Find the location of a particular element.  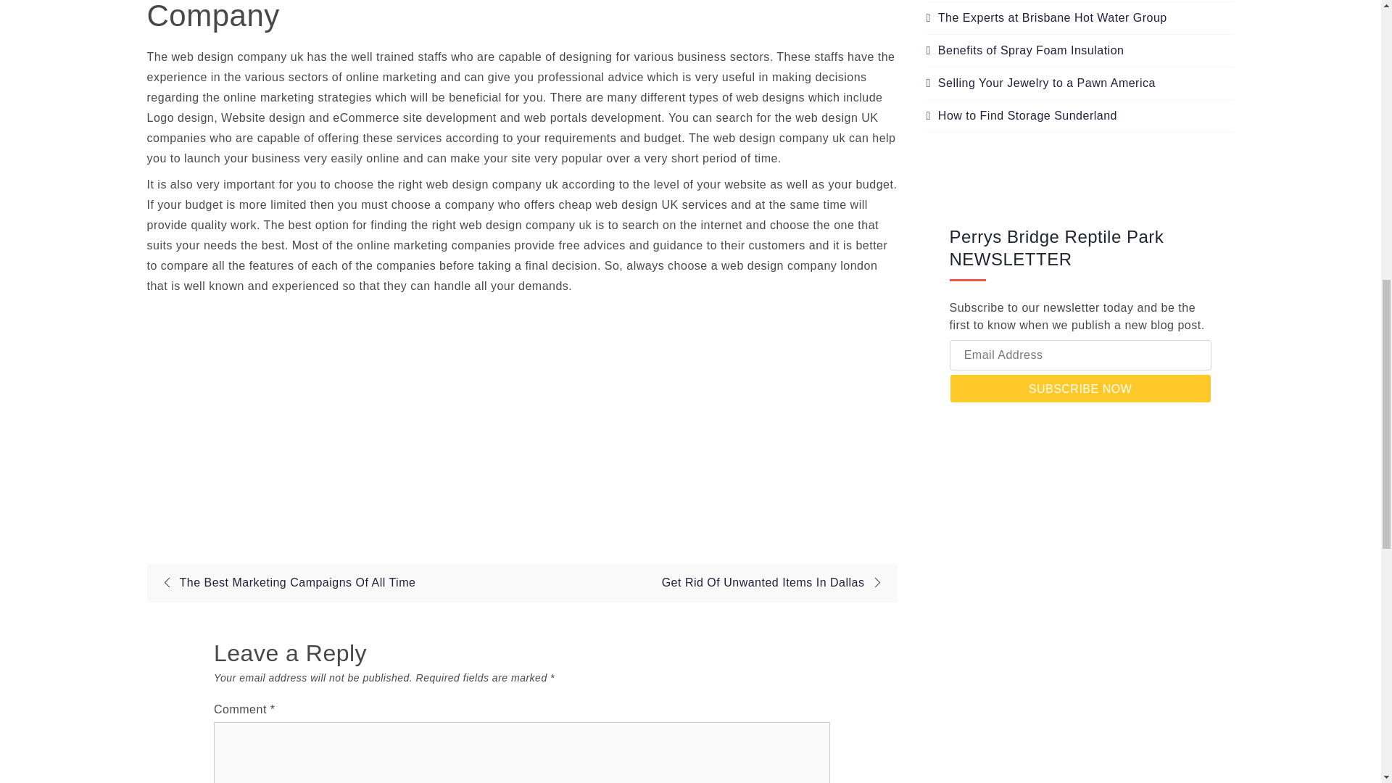

Selling Your Jewelry to a Pawn America is located at coordinates (1041, 83).